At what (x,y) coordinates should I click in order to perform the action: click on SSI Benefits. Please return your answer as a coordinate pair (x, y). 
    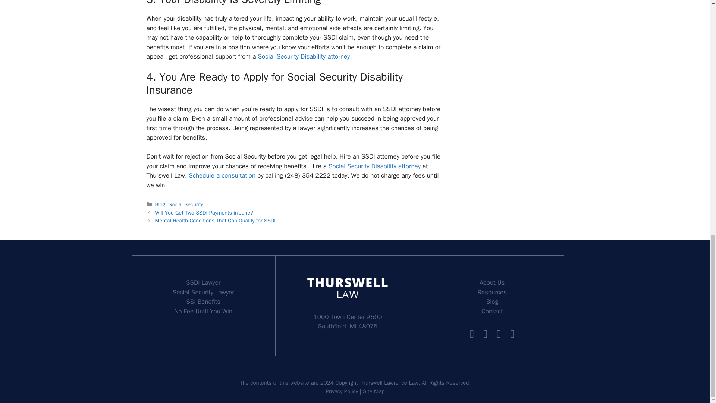
    Looking at the image, I should click on (203, 302).